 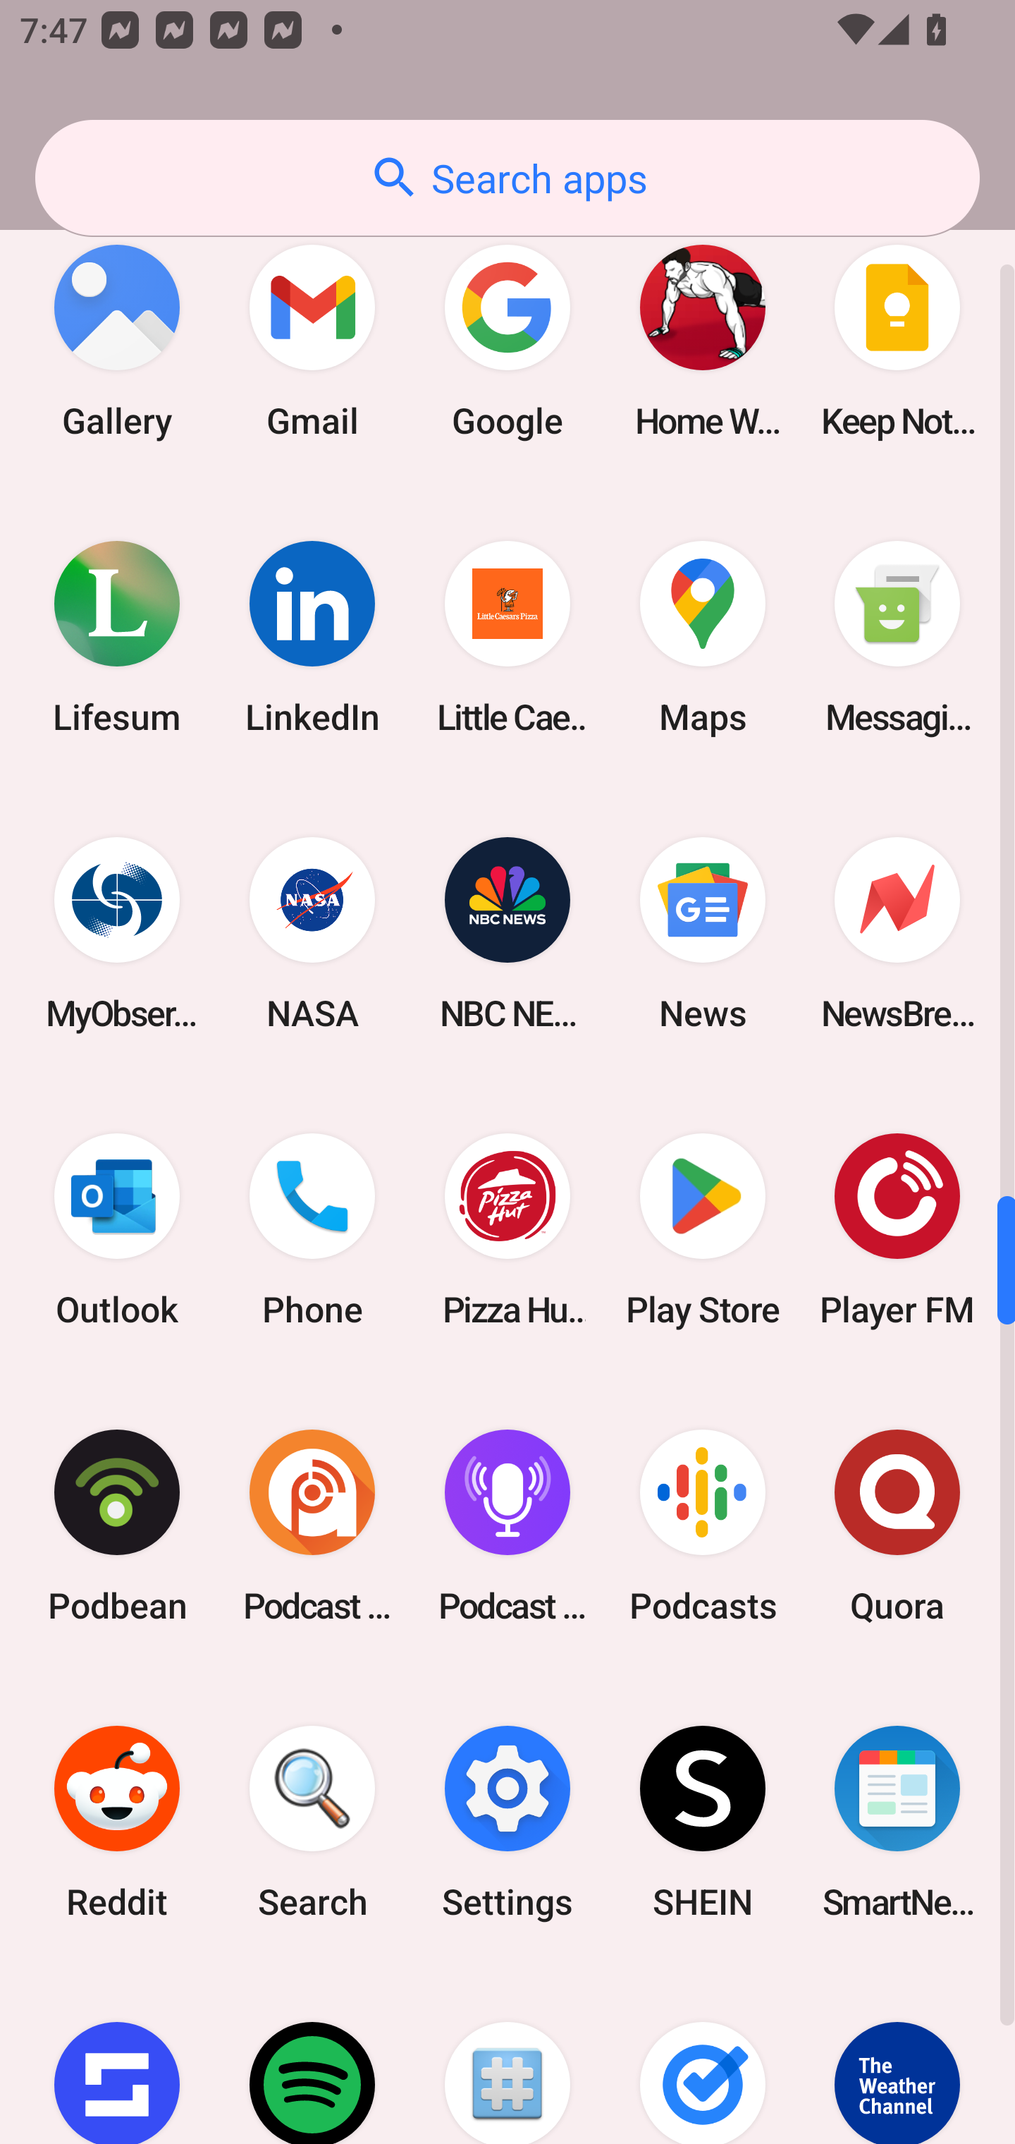 I want to click on Tasks, so click(x=702, y=2057).